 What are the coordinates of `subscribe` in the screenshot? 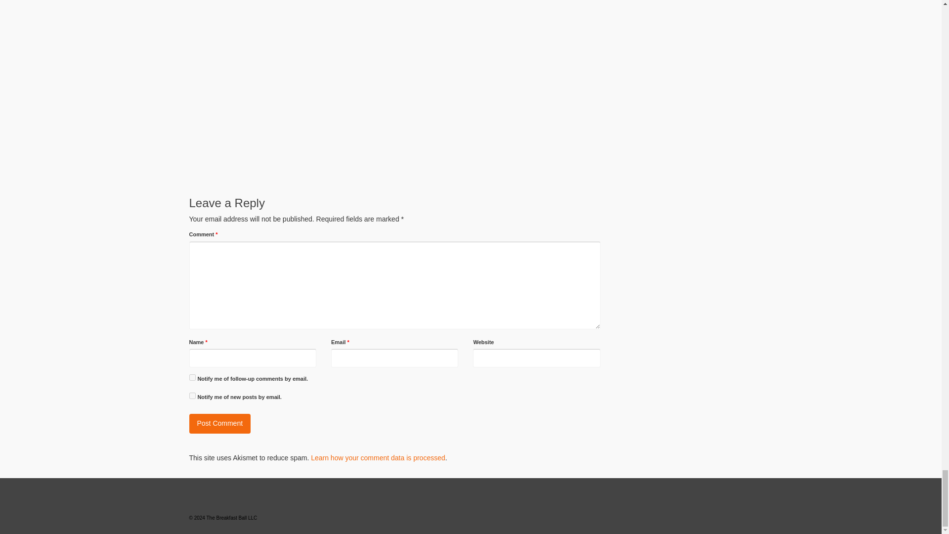 It's located at (192, 378).